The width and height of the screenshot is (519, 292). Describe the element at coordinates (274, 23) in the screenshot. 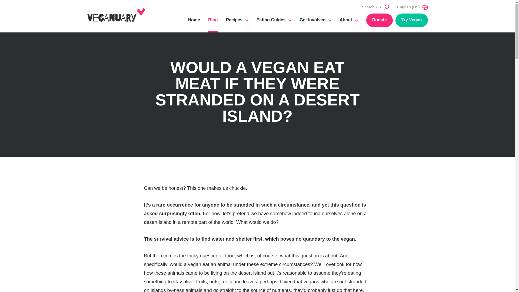

I see `Eating Guides` at that location.